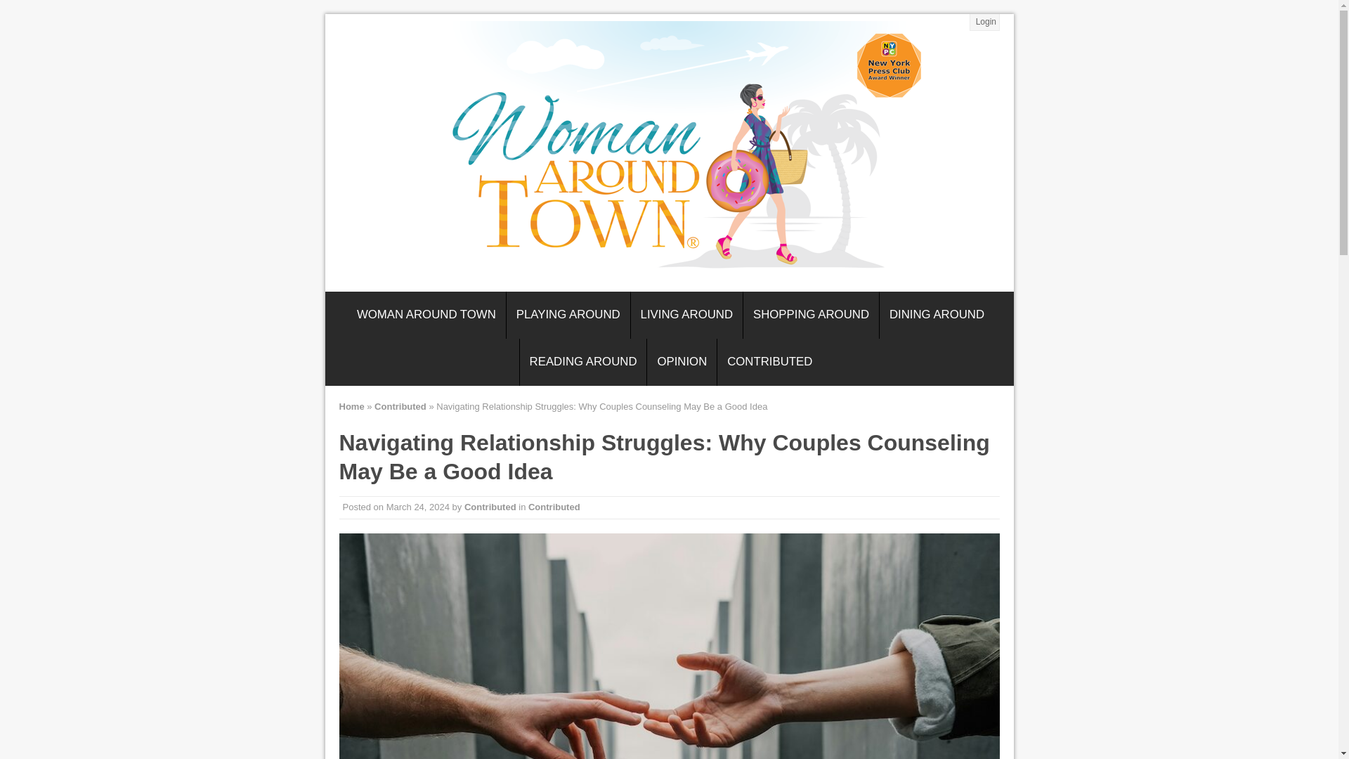 The height and width of the screenshot is (759, 1349). Describe the element at coordinates (937, 315) in the screenshot. I see `DINING AROUND` at that location.